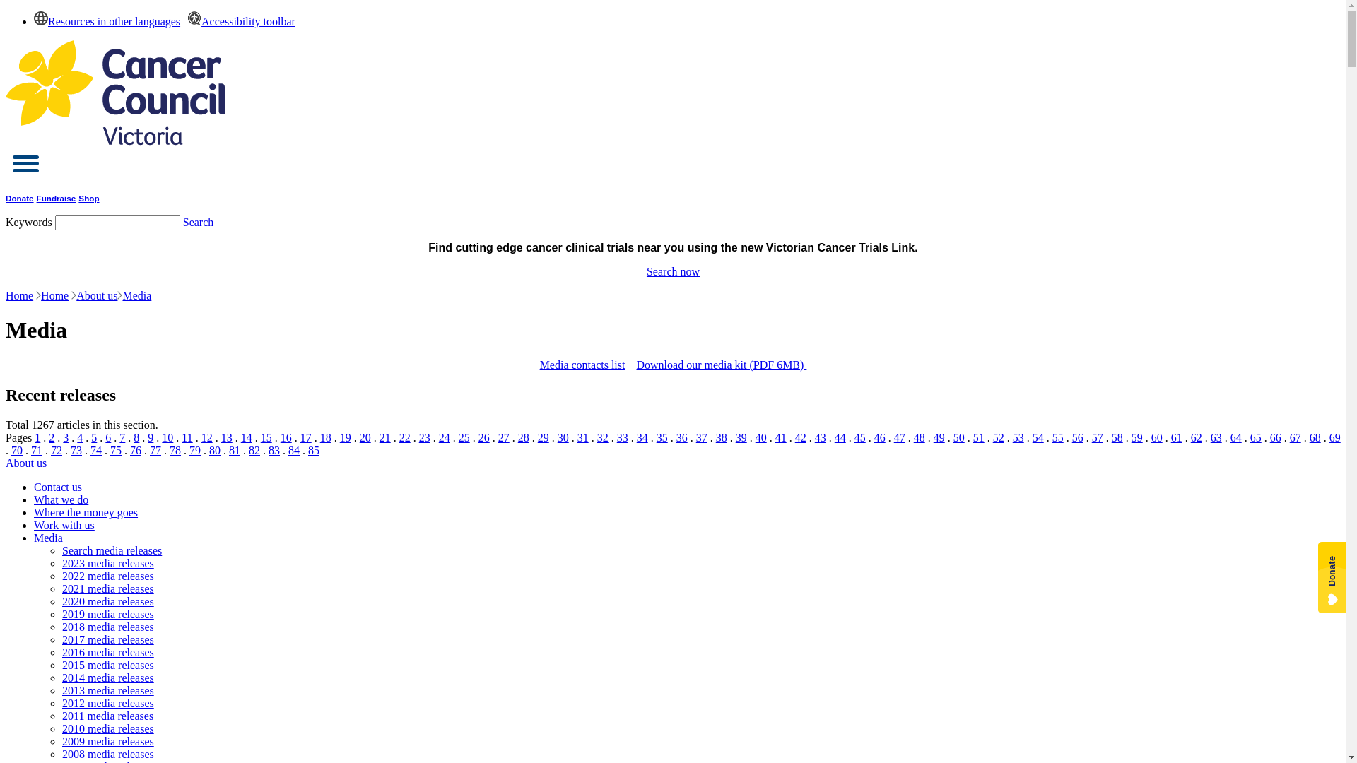 Image resolution: width=1357 pixels, height=763 pixels. What do you see at coordinates (1276, 438) in the screenshot?
I see `66` at bounding box center [1276, 438].